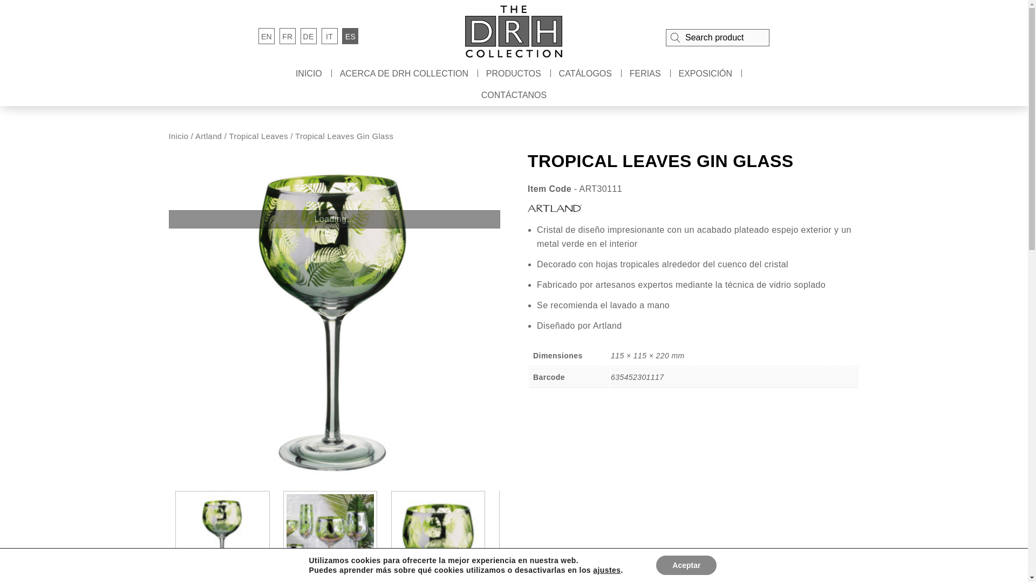  I want to click on ART30111-3, so click(330, 537).